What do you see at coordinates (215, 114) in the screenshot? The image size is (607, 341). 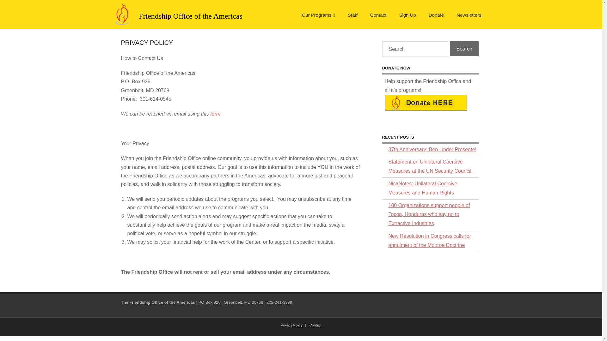 I see `form` at bounding box center [215, 114].